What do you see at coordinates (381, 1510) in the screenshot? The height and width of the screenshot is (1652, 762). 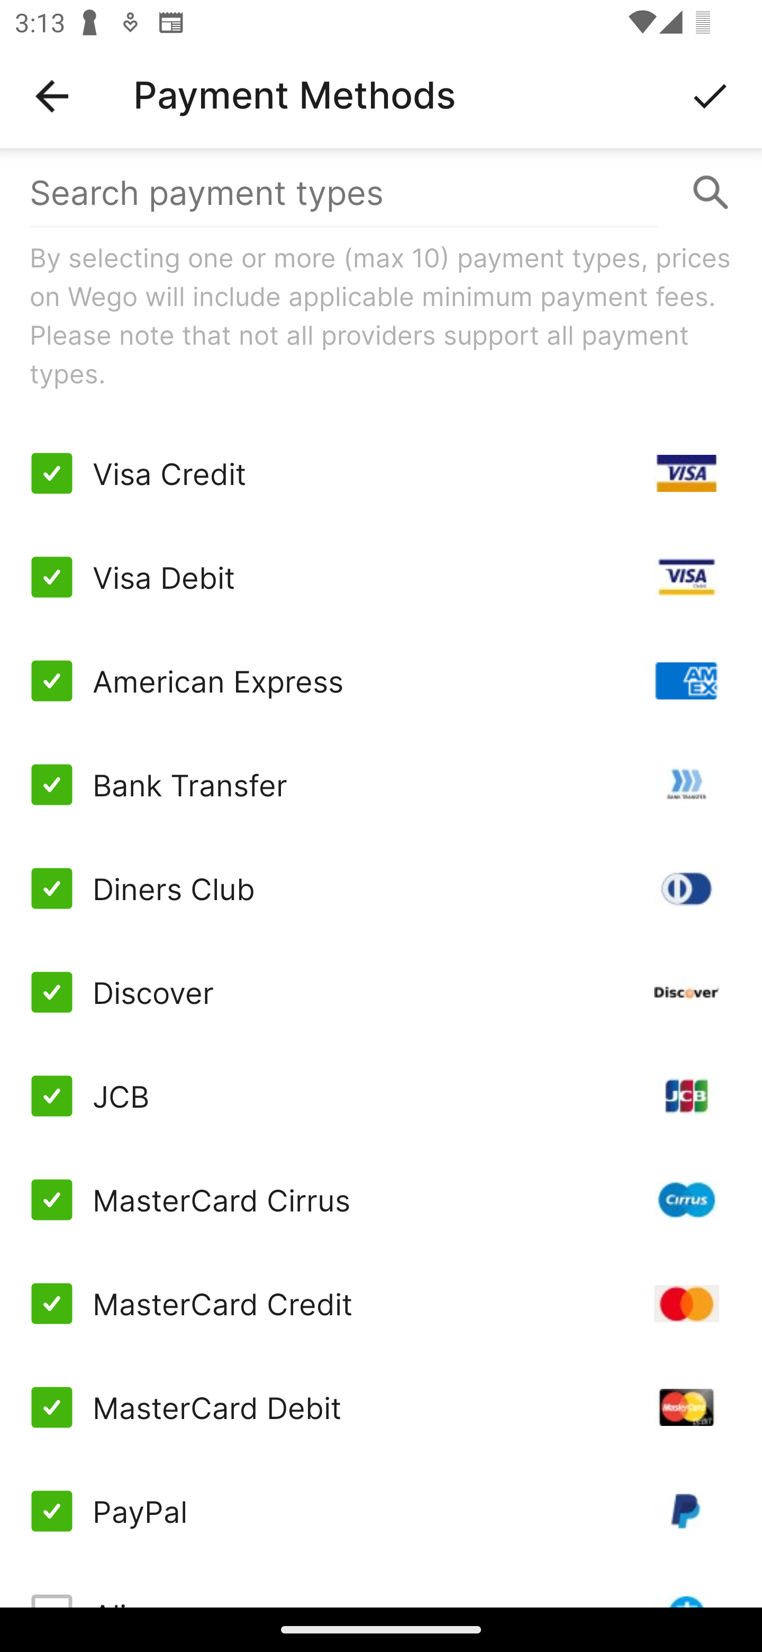 I see `PayPal` at bounding box center [381, 1510].